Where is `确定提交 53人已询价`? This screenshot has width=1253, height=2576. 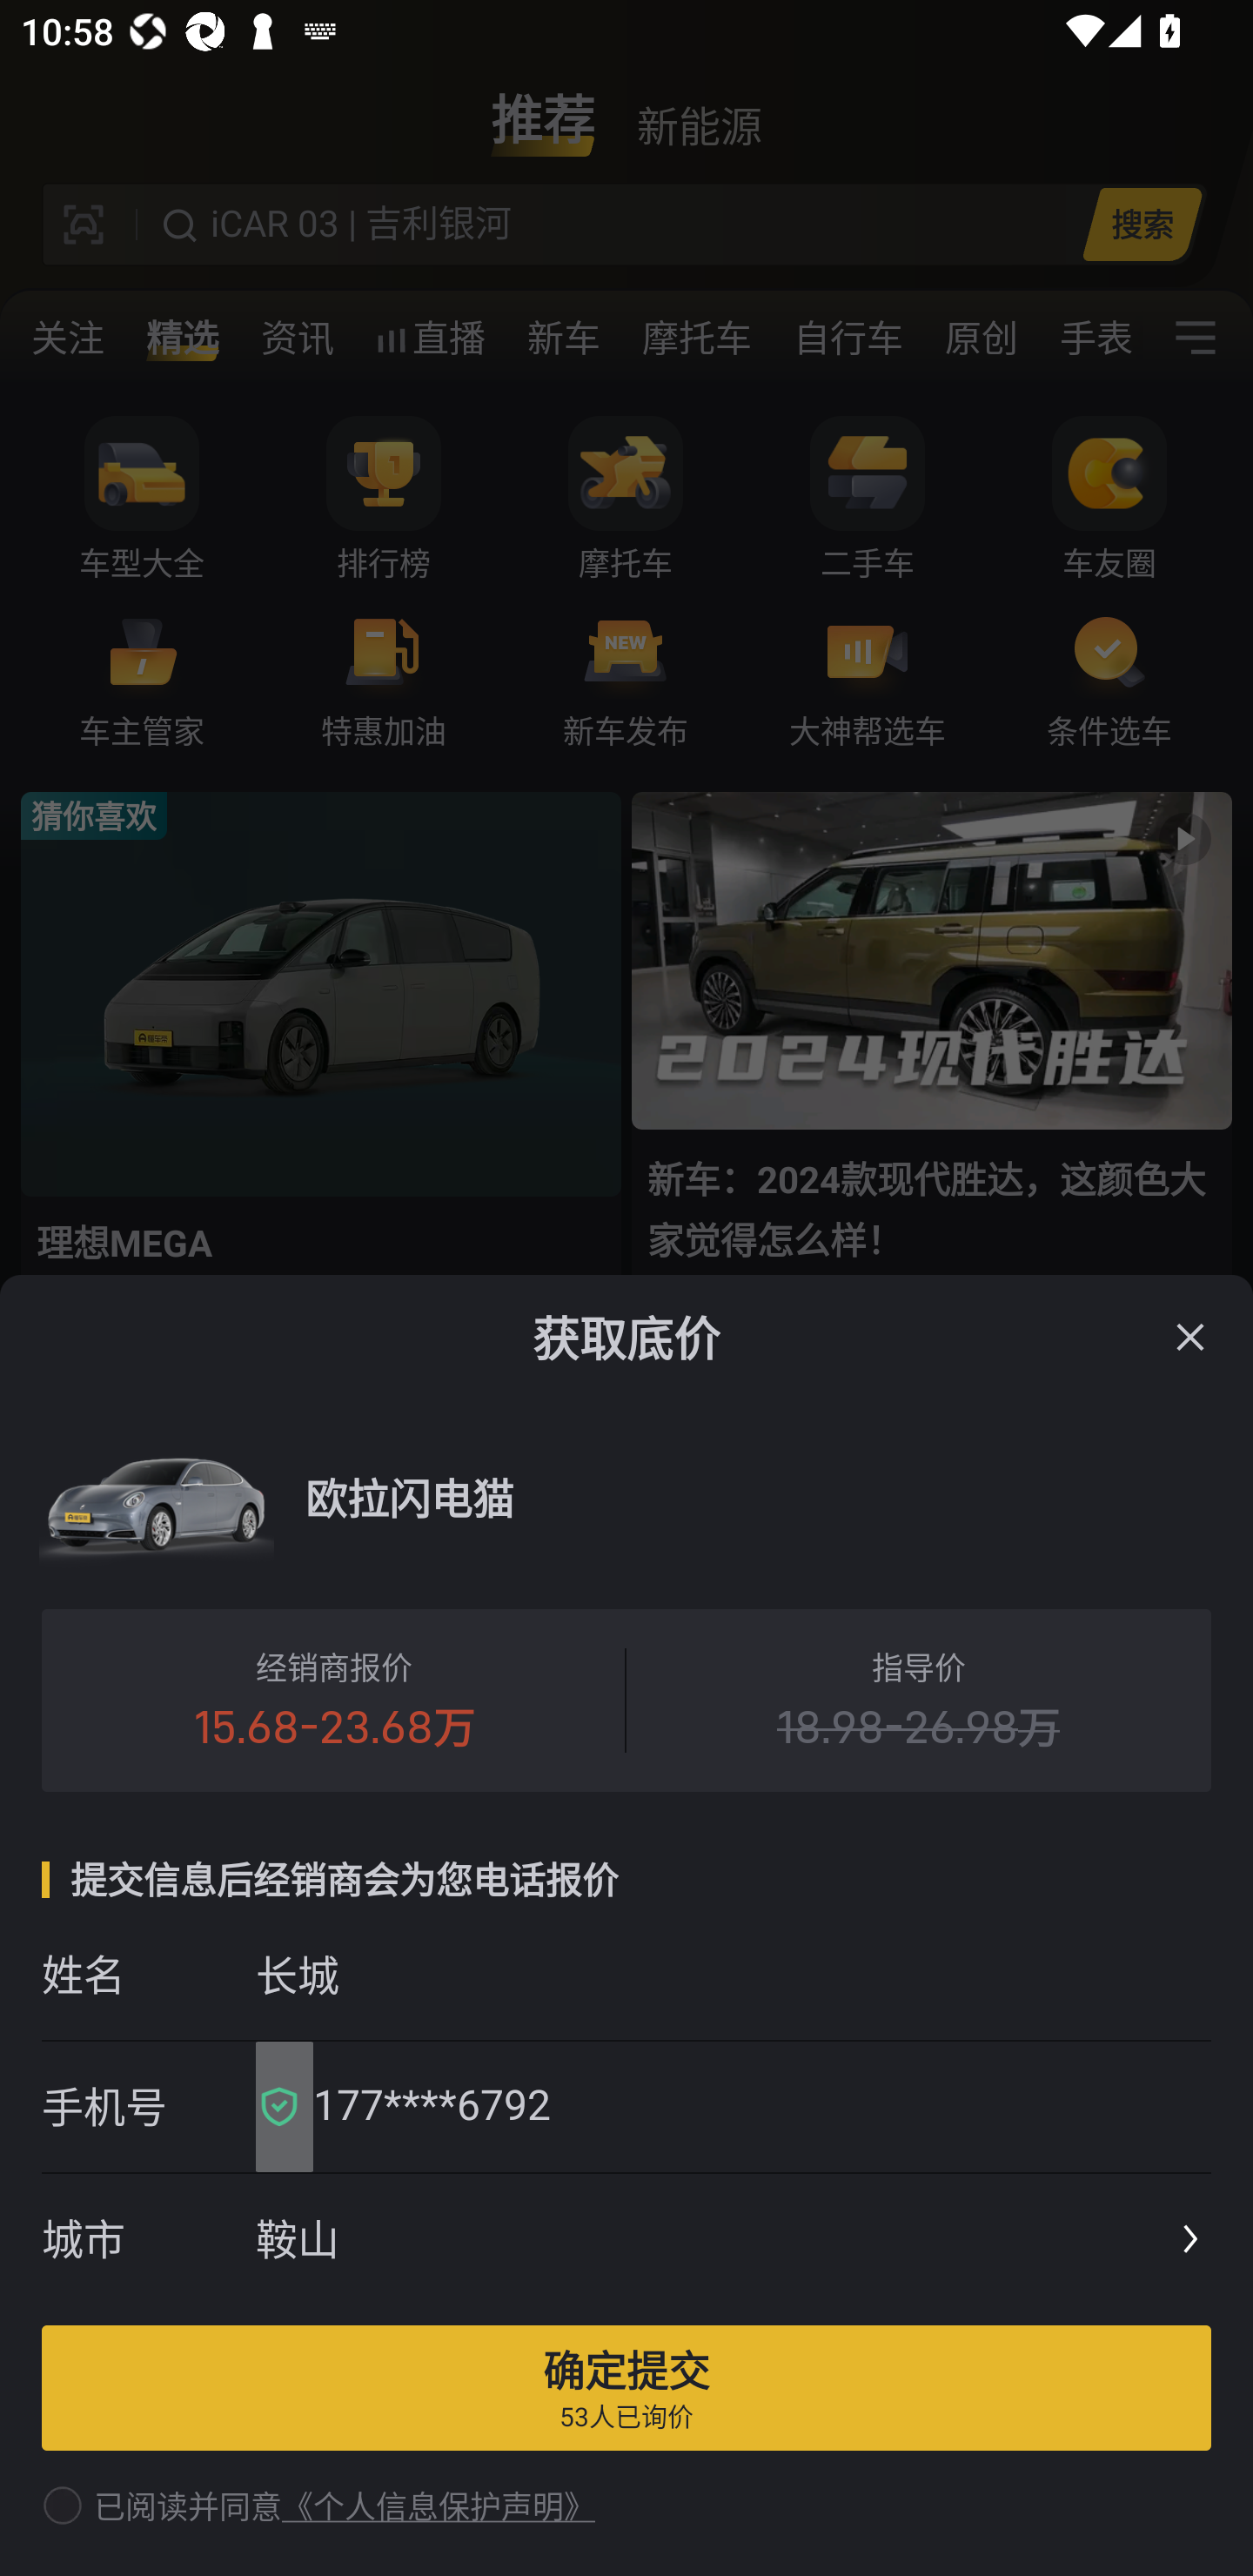 确定提交 53人已询价 is located at coordinates (626, 2387).